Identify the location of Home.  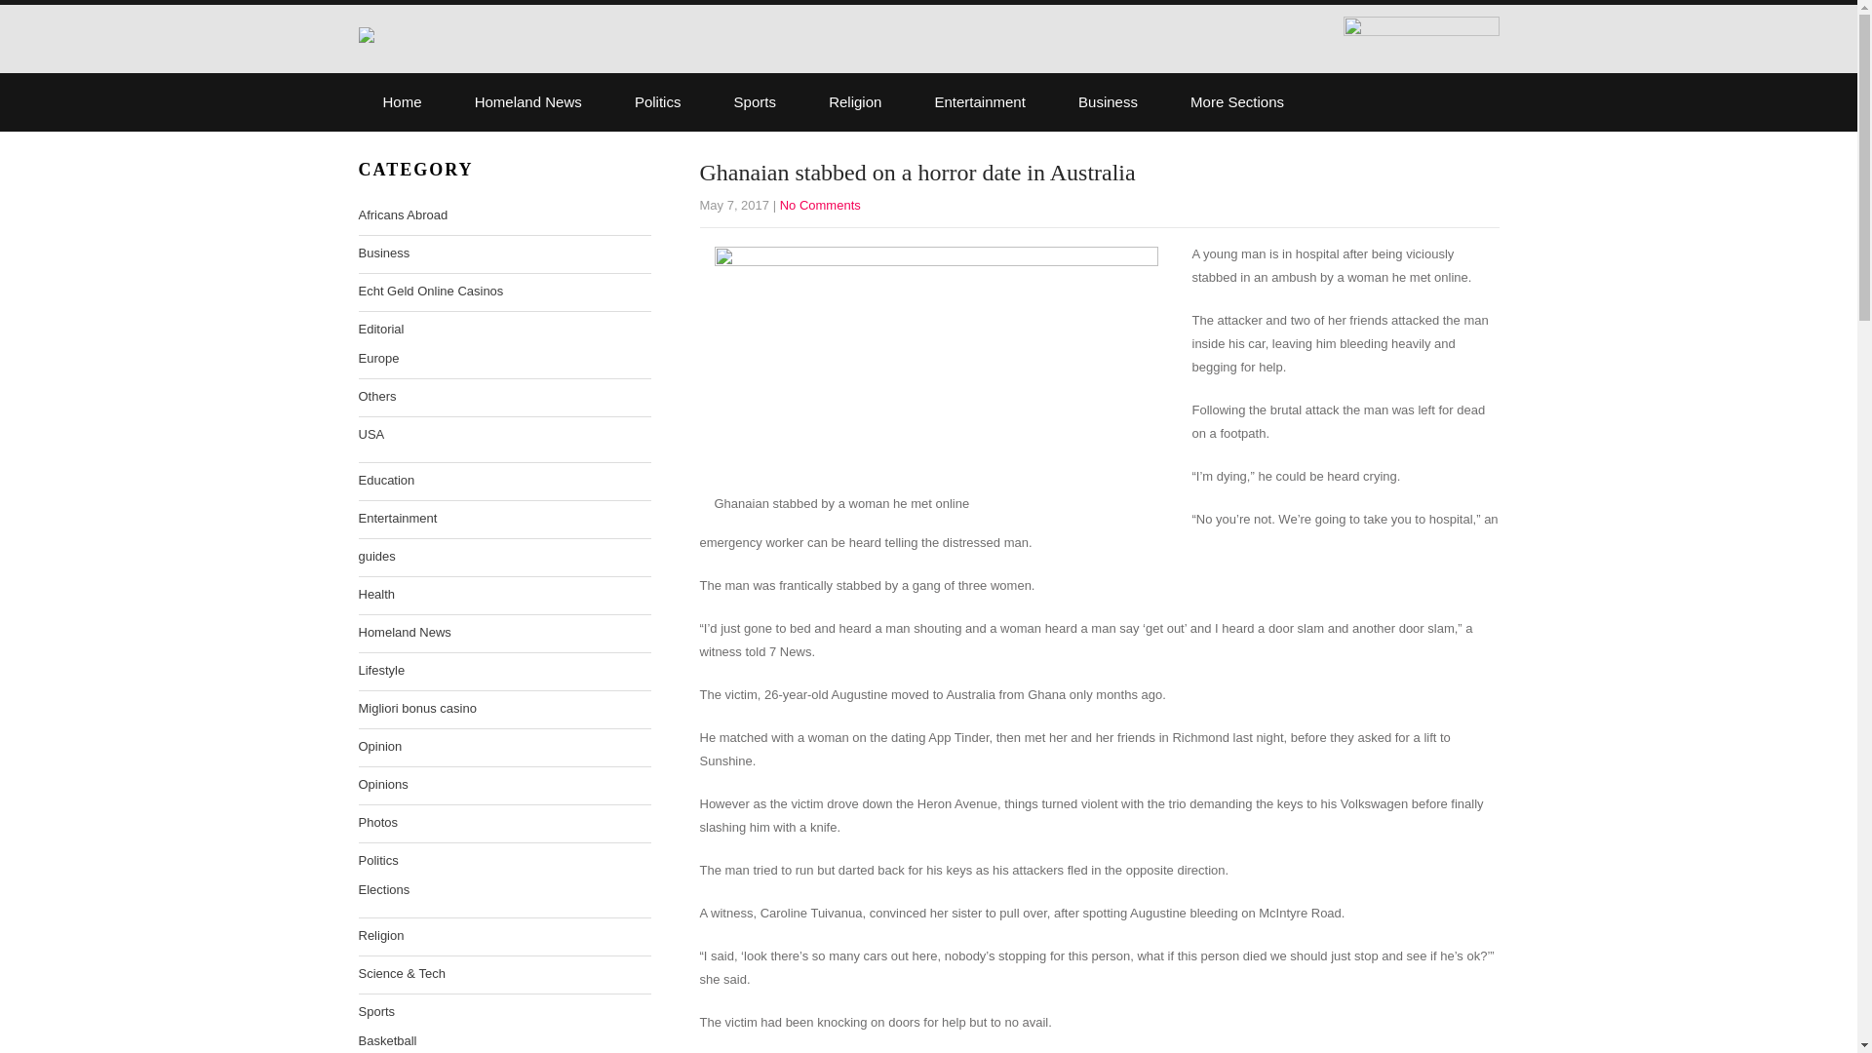
(403, 101).